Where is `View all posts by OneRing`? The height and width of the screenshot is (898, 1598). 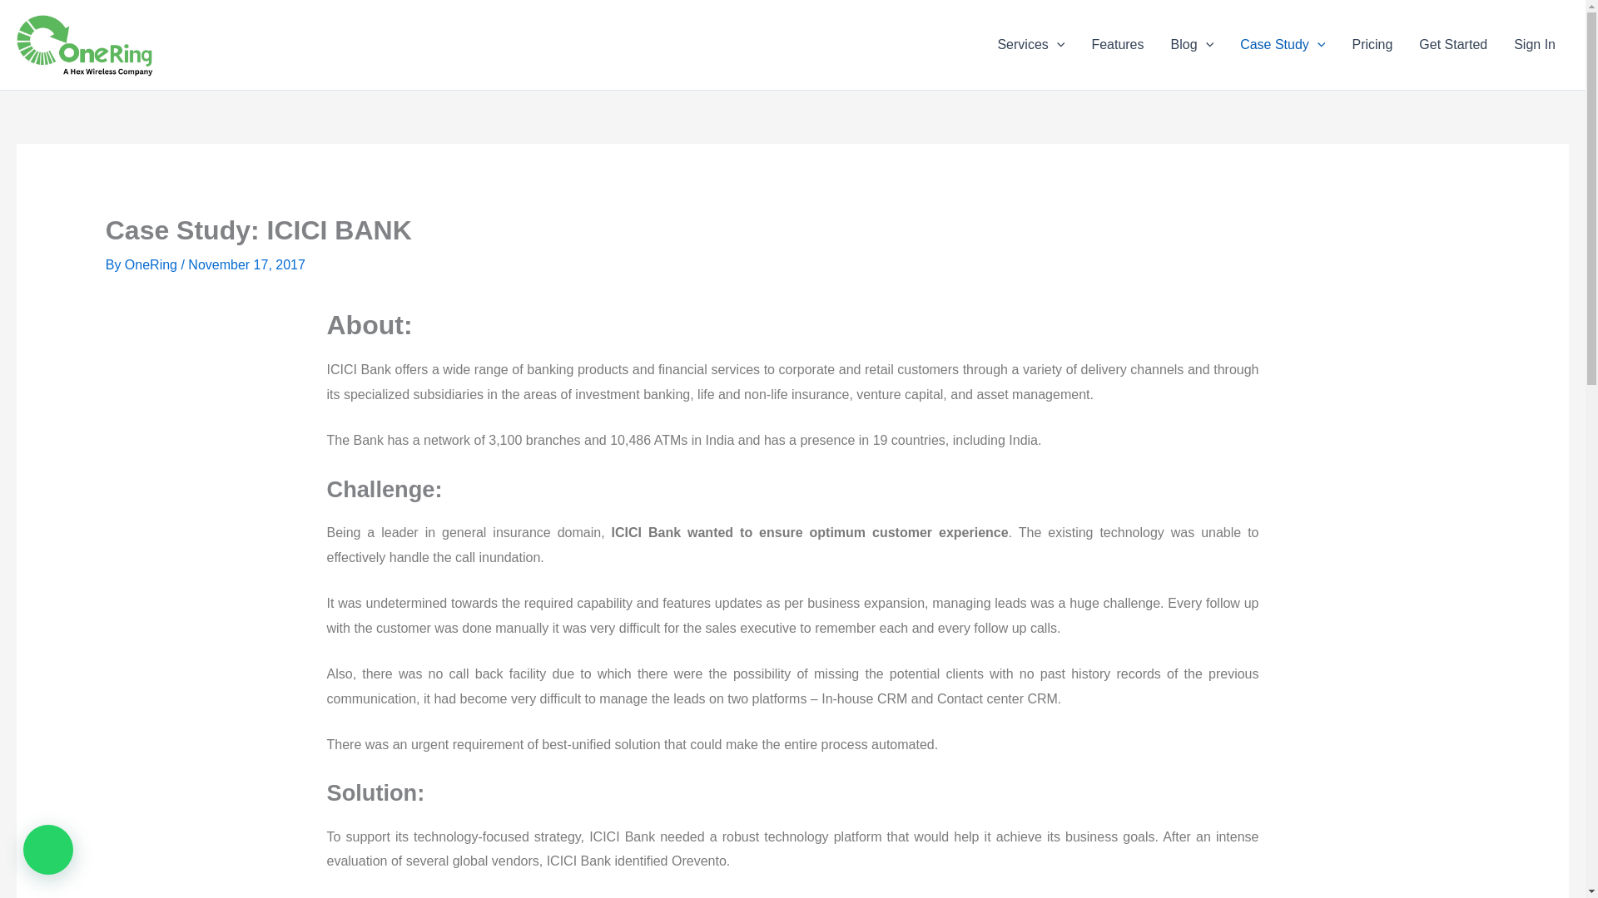
View all posts by OneRing is located at coordinates (153, 264).